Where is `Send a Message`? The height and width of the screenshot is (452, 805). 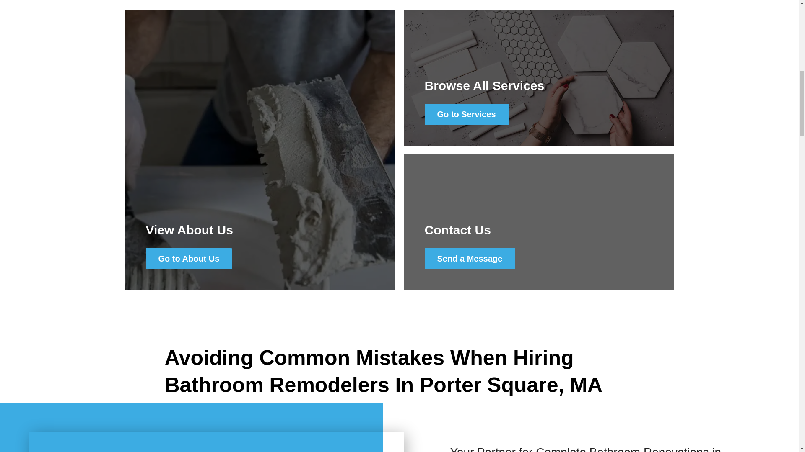
Send a Message is located at coordinates (470, 258).